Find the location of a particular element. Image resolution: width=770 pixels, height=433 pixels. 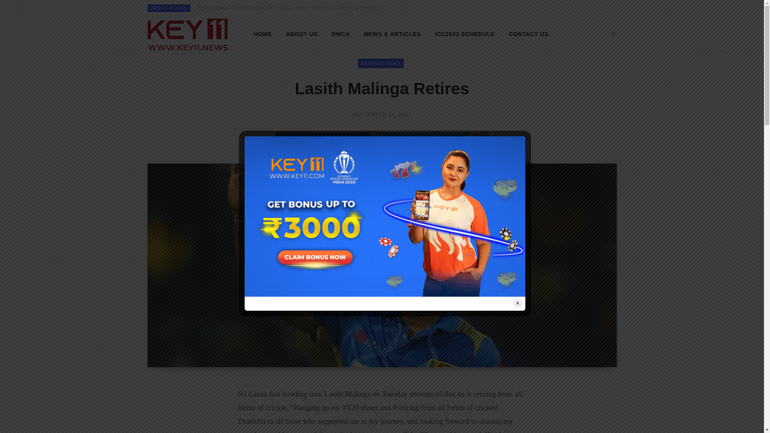

Instagram is located at coordinates (613, 8).